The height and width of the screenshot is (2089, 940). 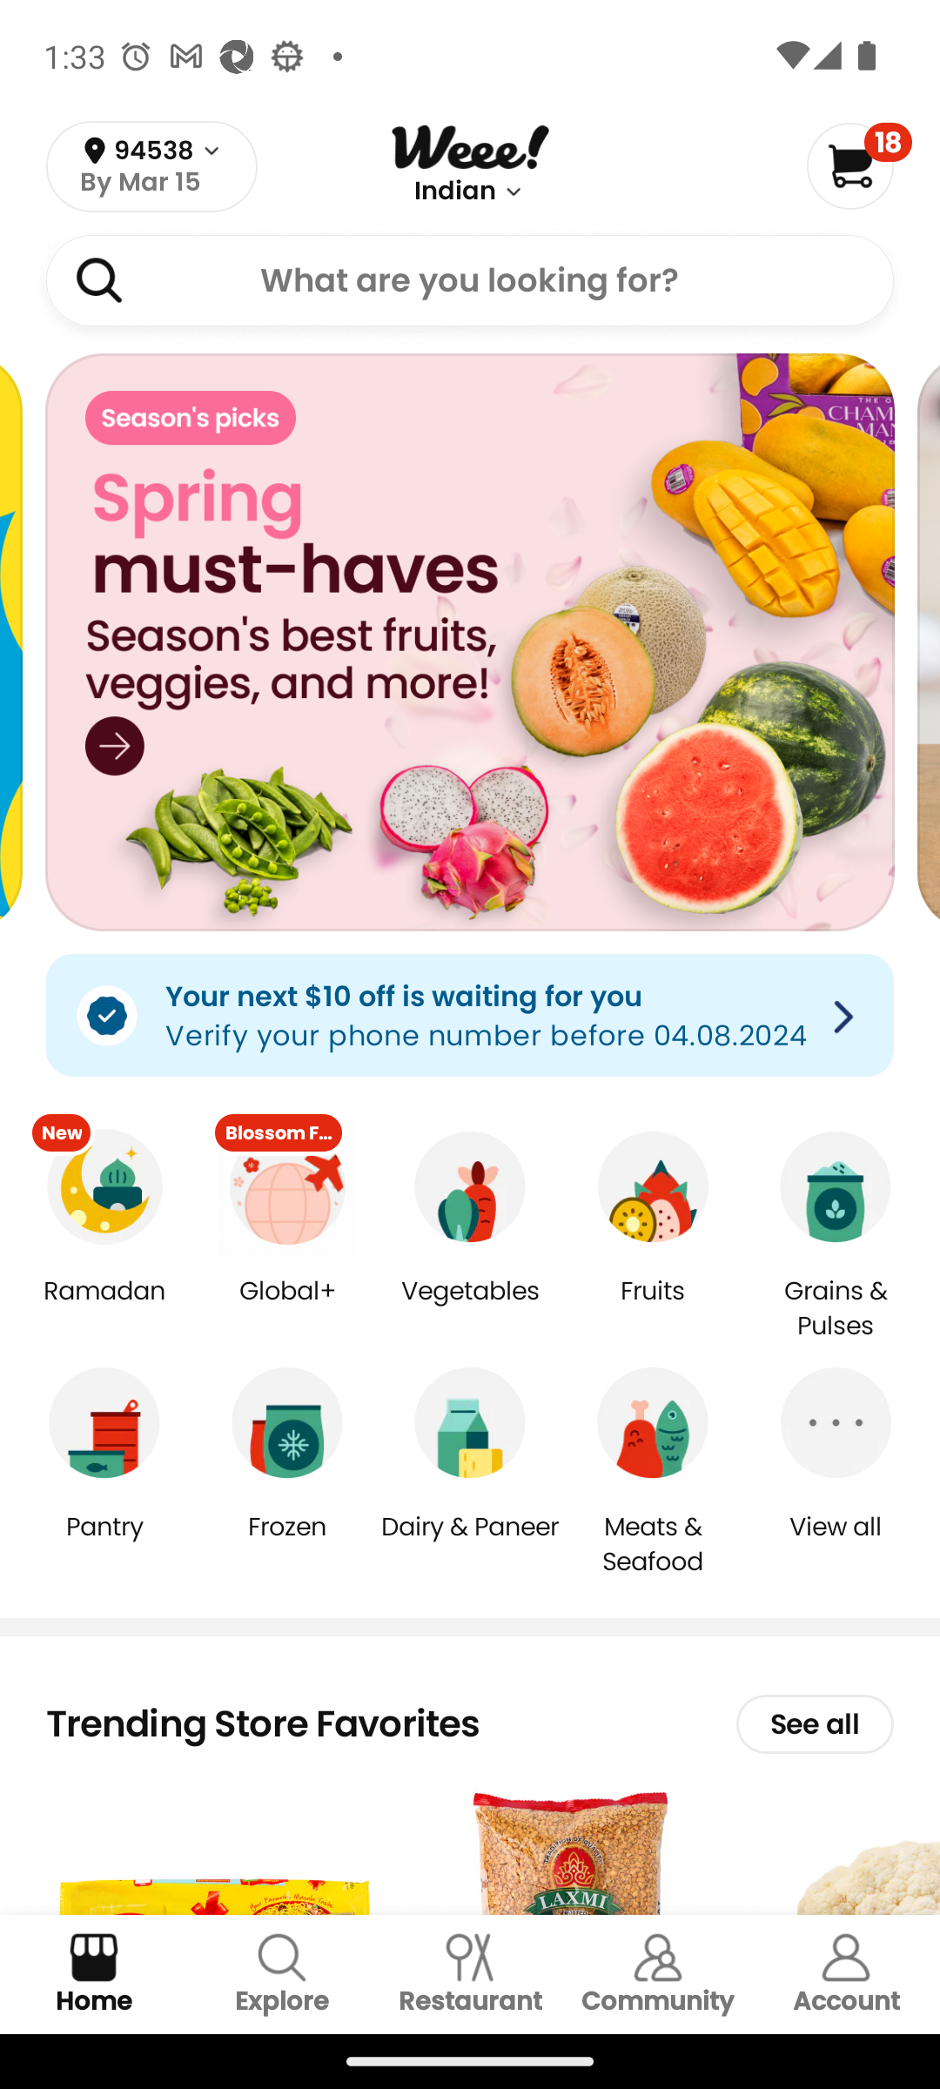 What do you see at coordinates (104, 1544) in the screenshot?
I see `Pantry` at bounding box center [104, 1544].